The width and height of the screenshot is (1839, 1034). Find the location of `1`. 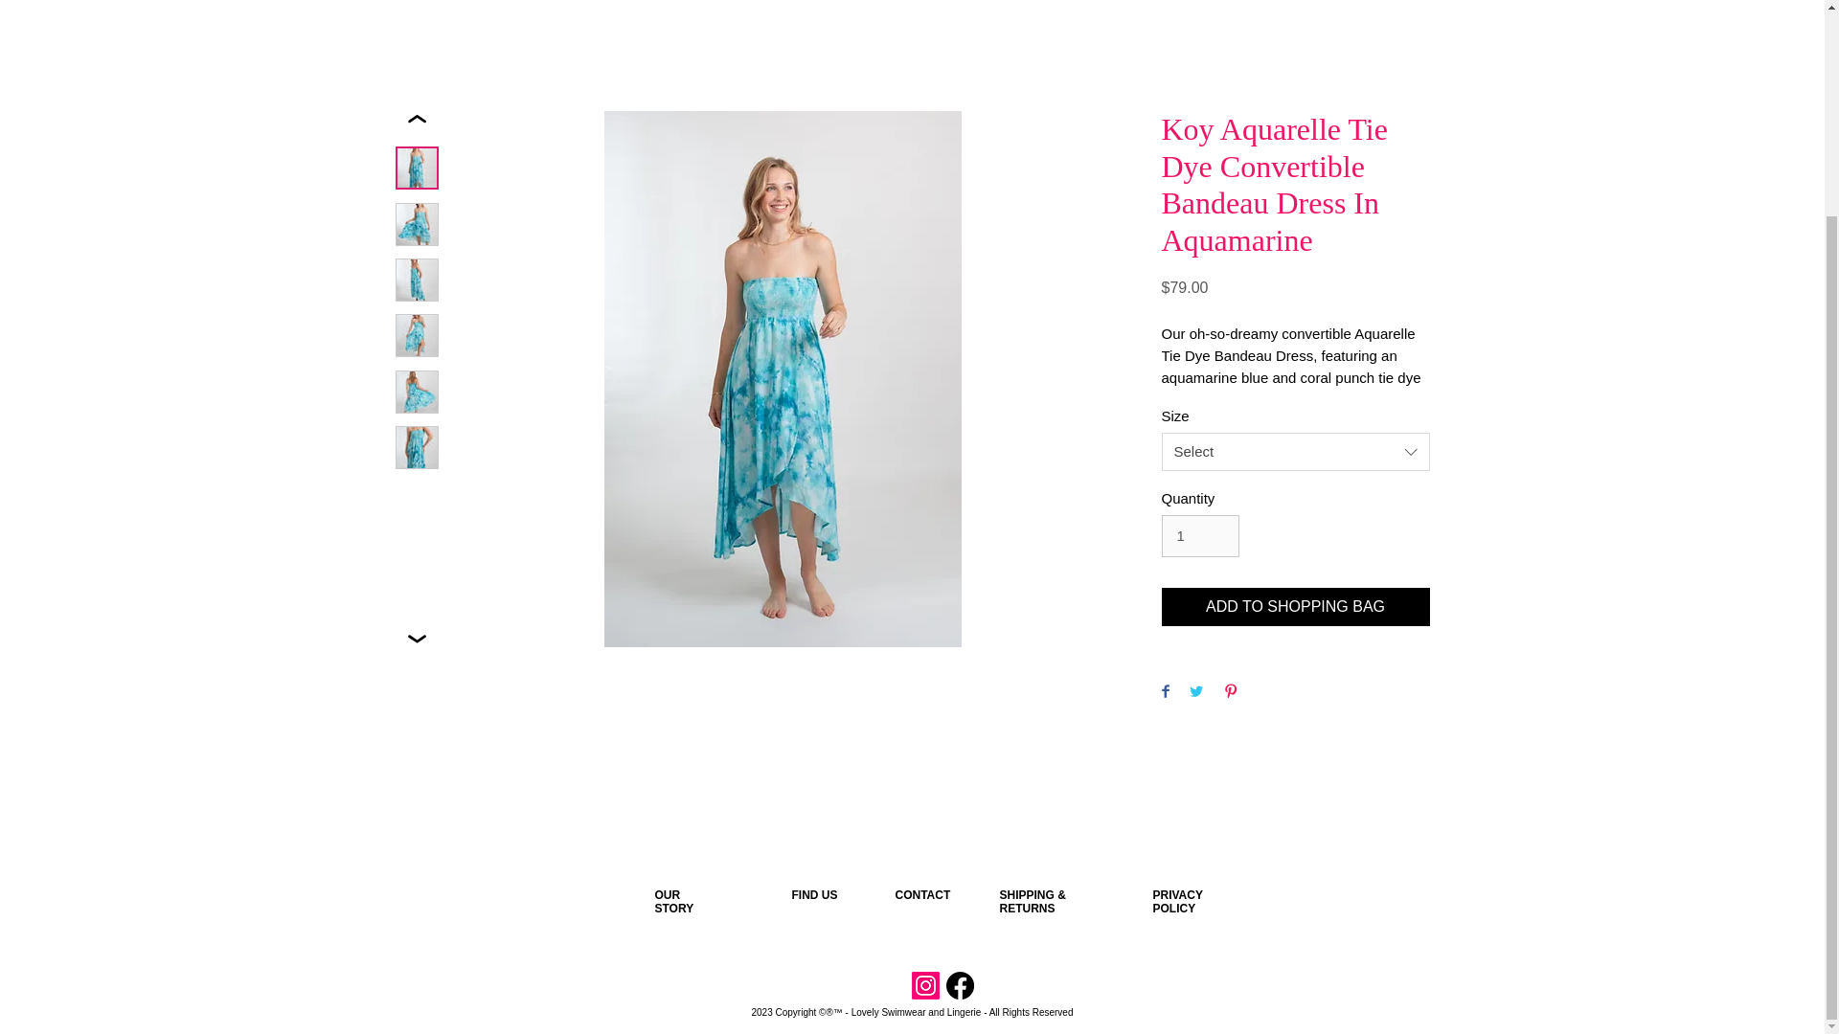

1 is located at coordinates (1199, 536).